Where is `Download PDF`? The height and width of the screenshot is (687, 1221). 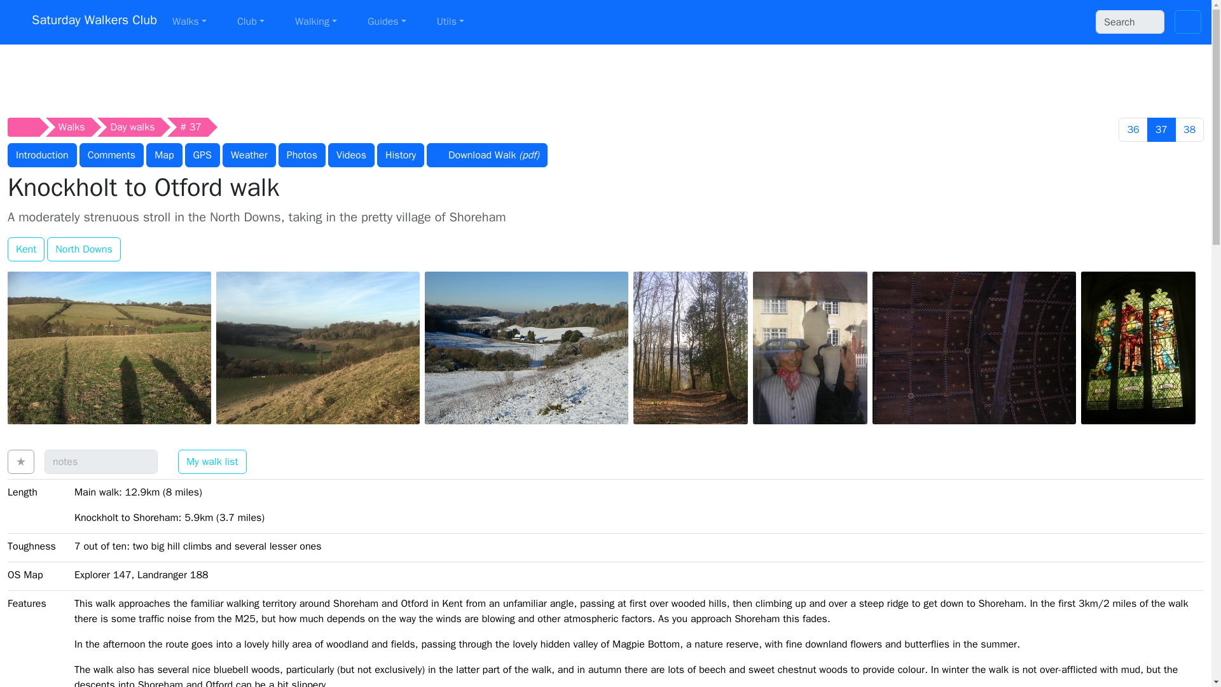
Download PDF is located at coordinates (486, 155).